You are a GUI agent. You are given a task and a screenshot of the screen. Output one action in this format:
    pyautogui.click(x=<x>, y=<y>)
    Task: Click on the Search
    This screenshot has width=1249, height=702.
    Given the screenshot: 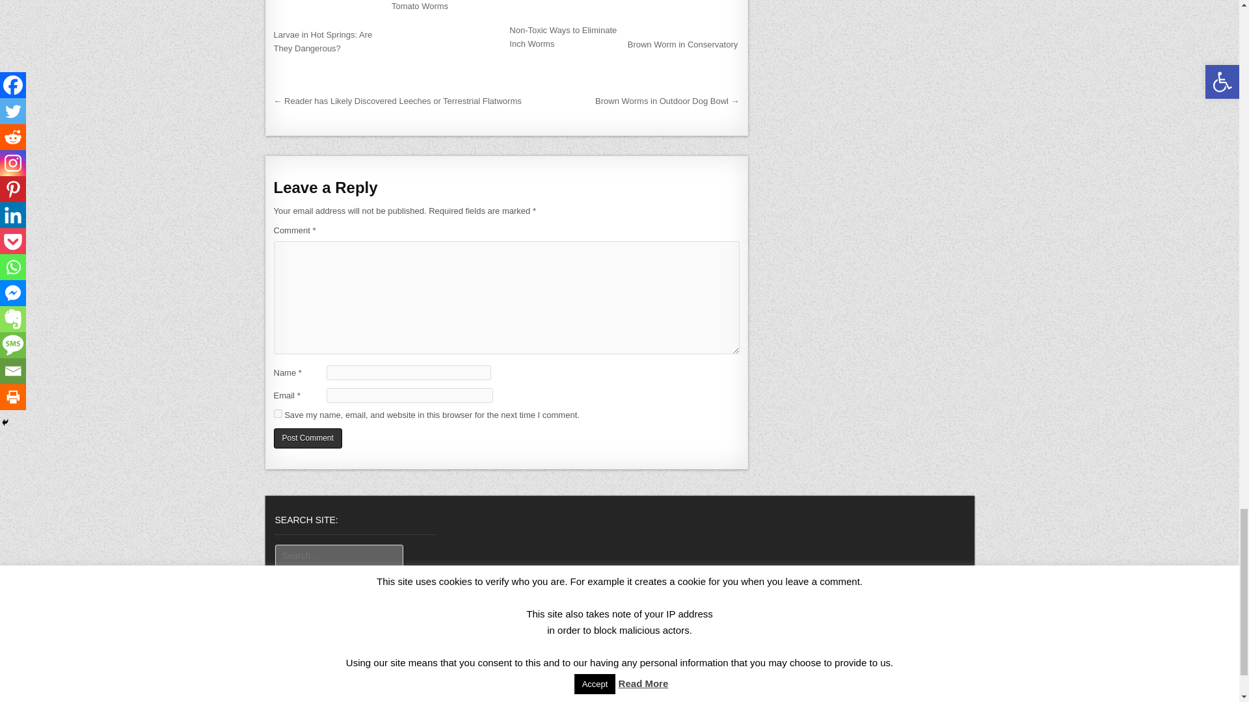 What is the action you would take?
    pyautogui.click(x=295, y=577)
    